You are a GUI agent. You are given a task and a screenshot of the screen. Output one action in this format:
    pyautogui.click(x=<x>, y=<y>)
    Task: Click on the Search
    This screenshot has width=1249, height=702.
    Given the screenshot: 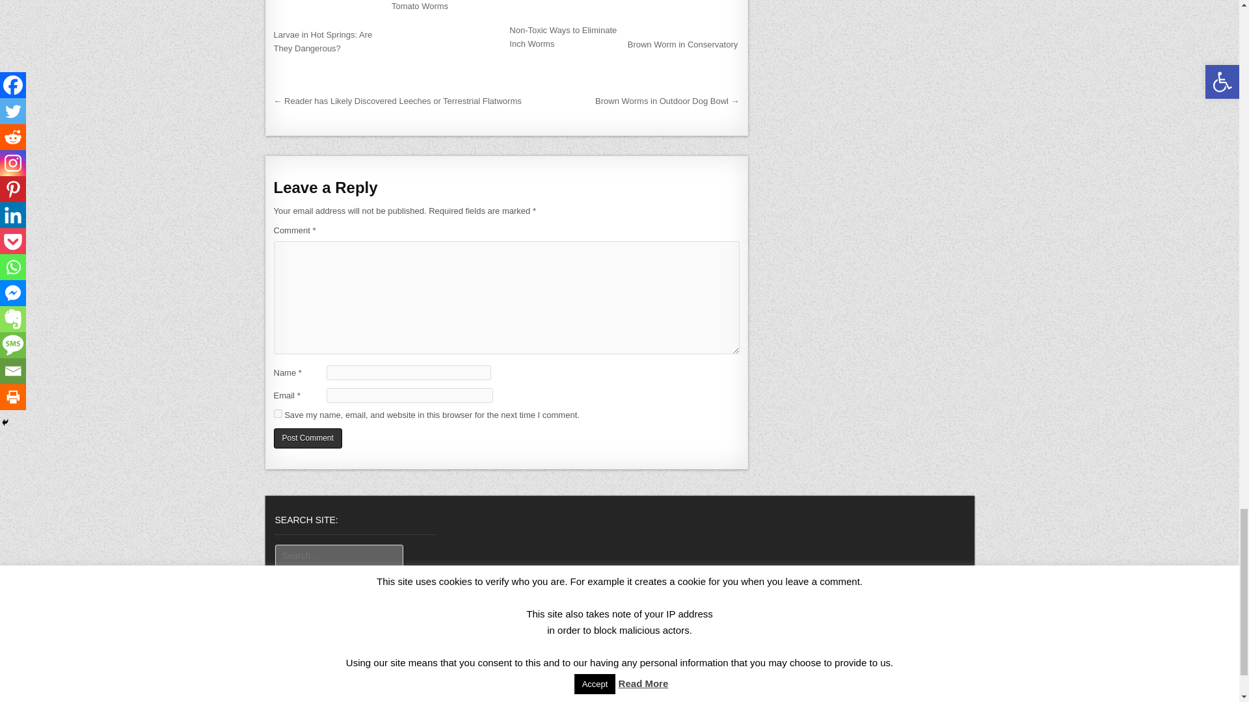 What is the action you would take?
    pyautogui.click(x=295, y=577)
    